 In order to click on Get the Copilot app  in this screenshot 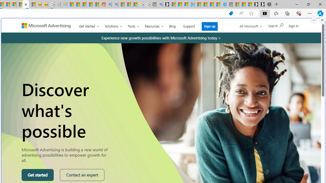, I will do `click(284, 28)`.